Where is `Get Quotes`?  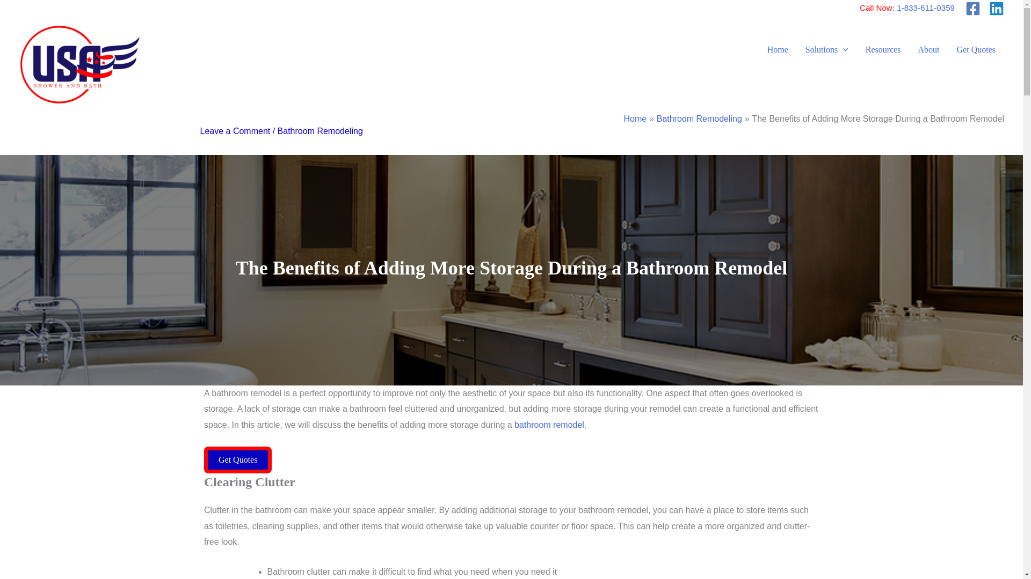
Get Quotes is located at coordinates (976, 49).